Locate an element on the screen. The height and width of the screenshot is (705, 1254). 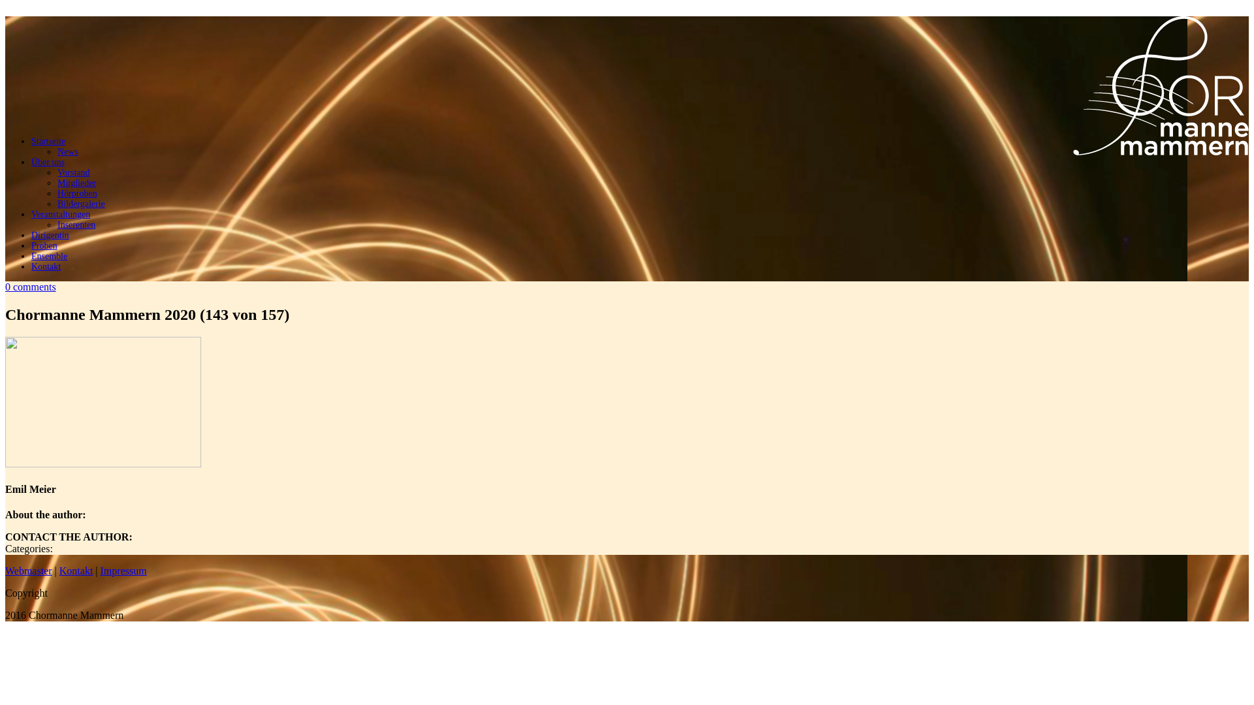
Kontakt is located at coordinates (76, 571).